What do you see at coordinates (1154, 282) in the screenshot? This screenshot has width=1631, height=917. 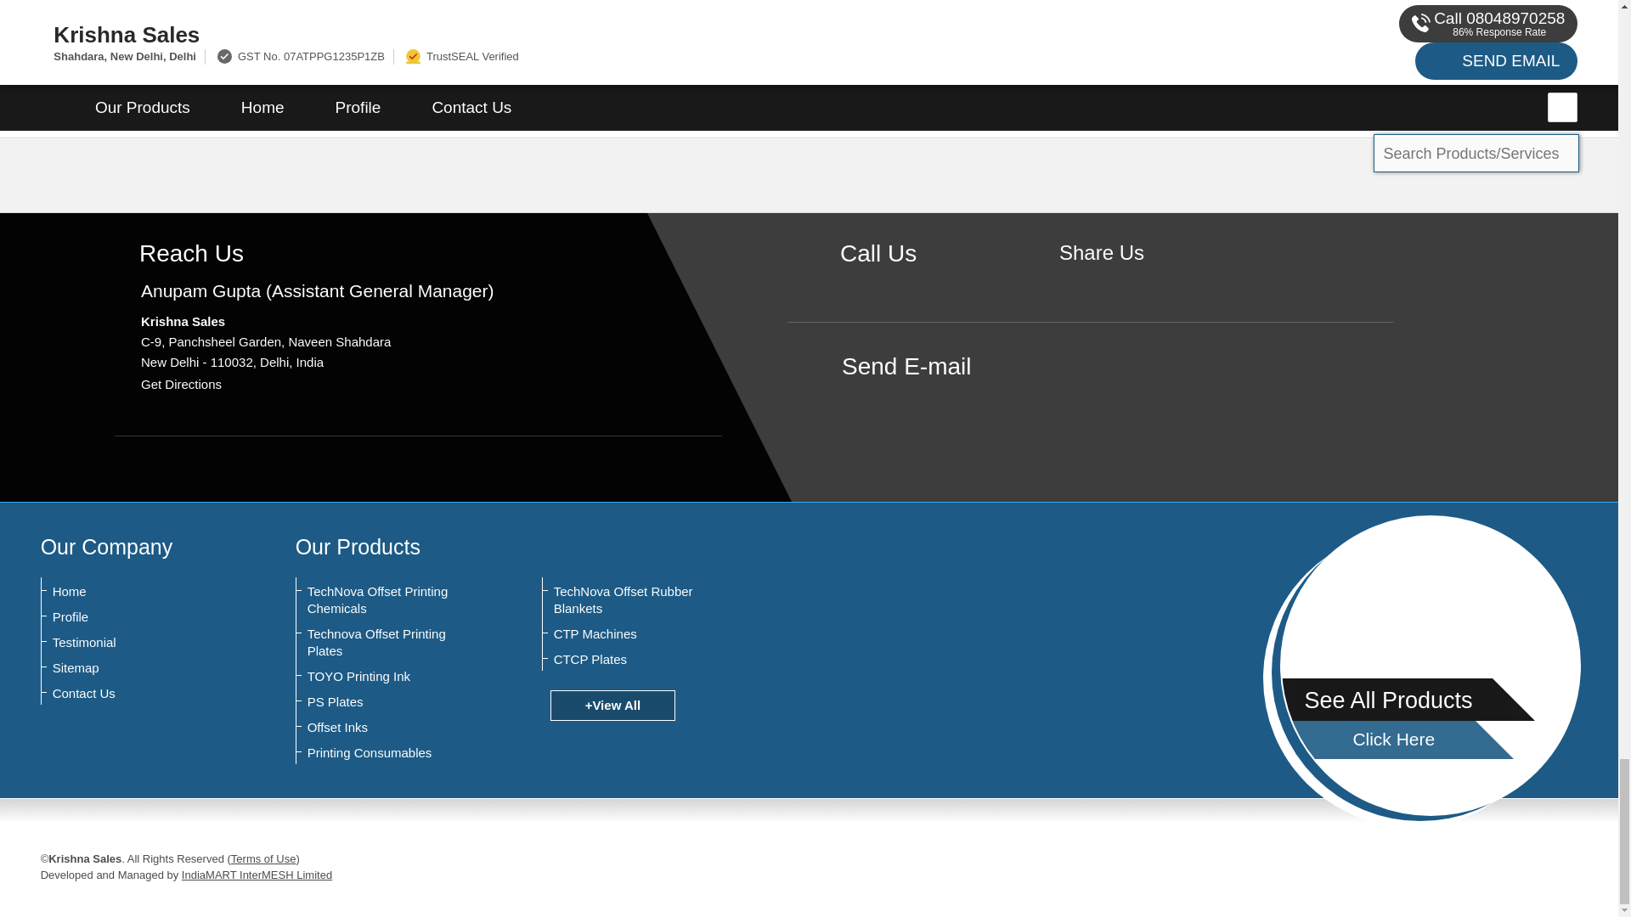 I see `LinkedIn` at bounding box center [1154, 282].